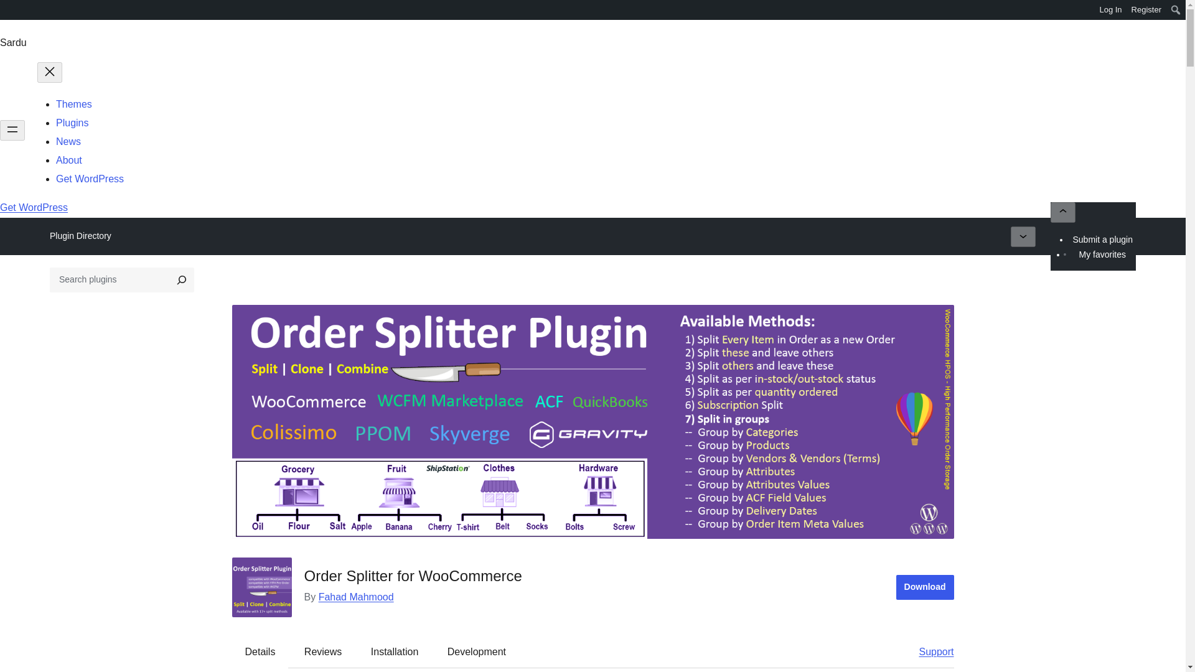 The width and height of the screenshot is (1195, 672). I want to click on Development, so click(477, 652).